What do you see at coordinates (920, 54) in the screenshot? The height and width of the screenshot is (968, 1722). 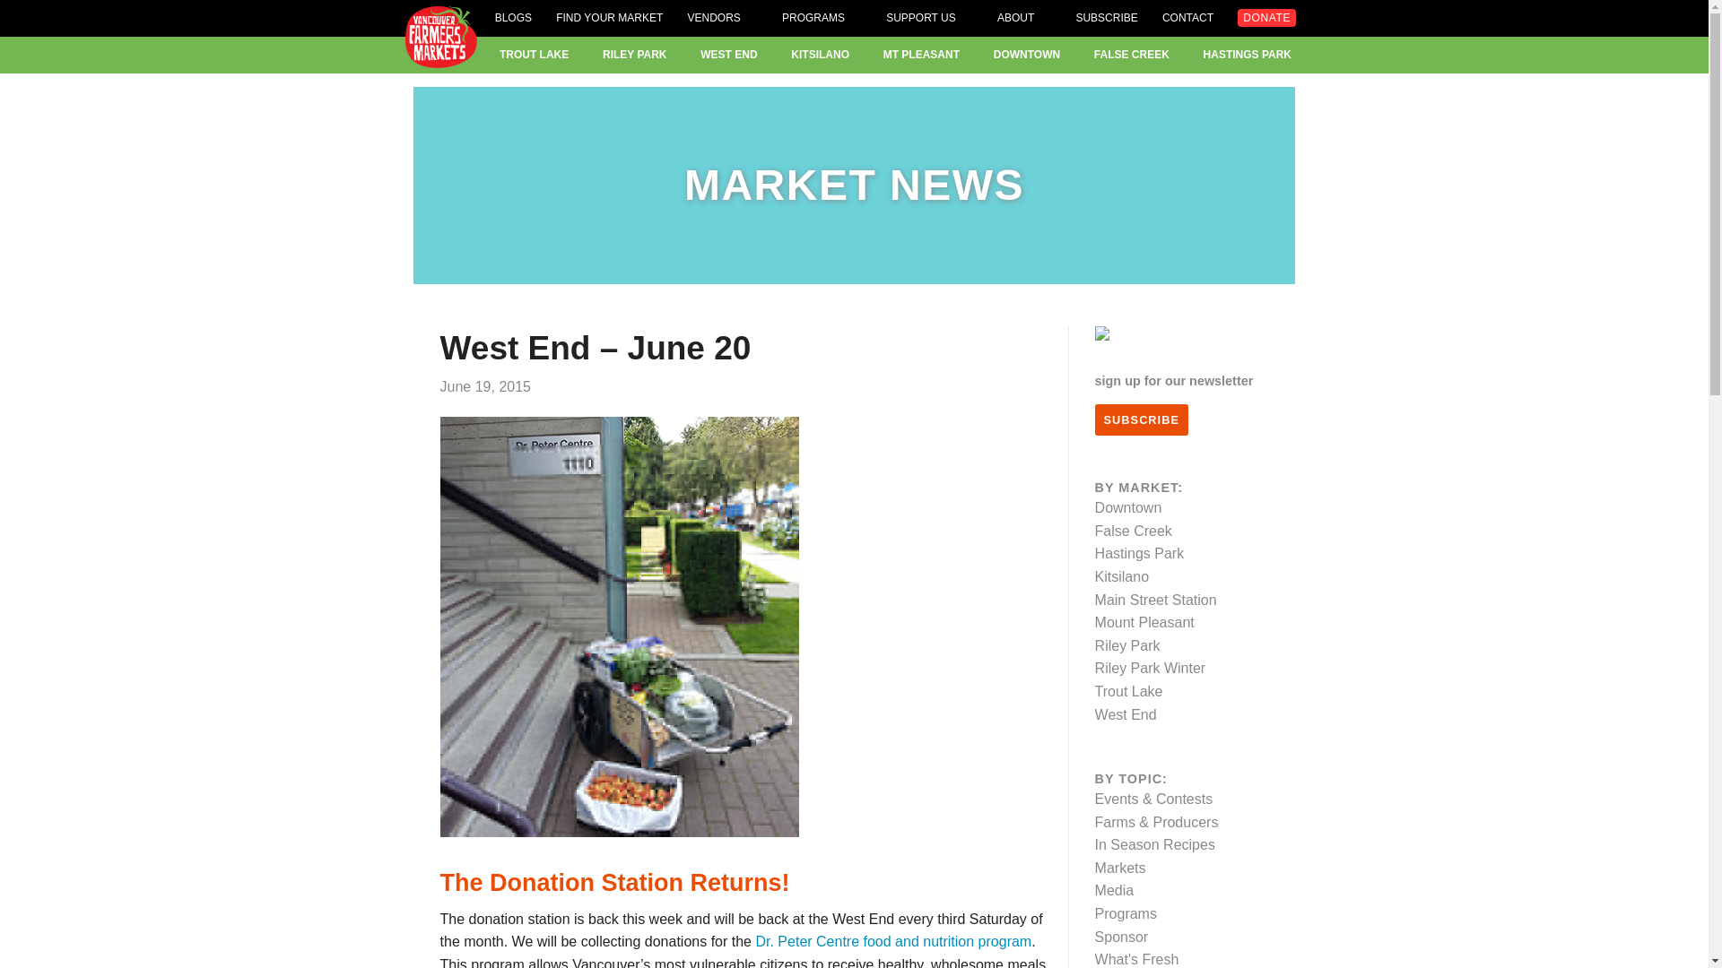 I see `MT PLEASANT` at bounding box center [920, 54].